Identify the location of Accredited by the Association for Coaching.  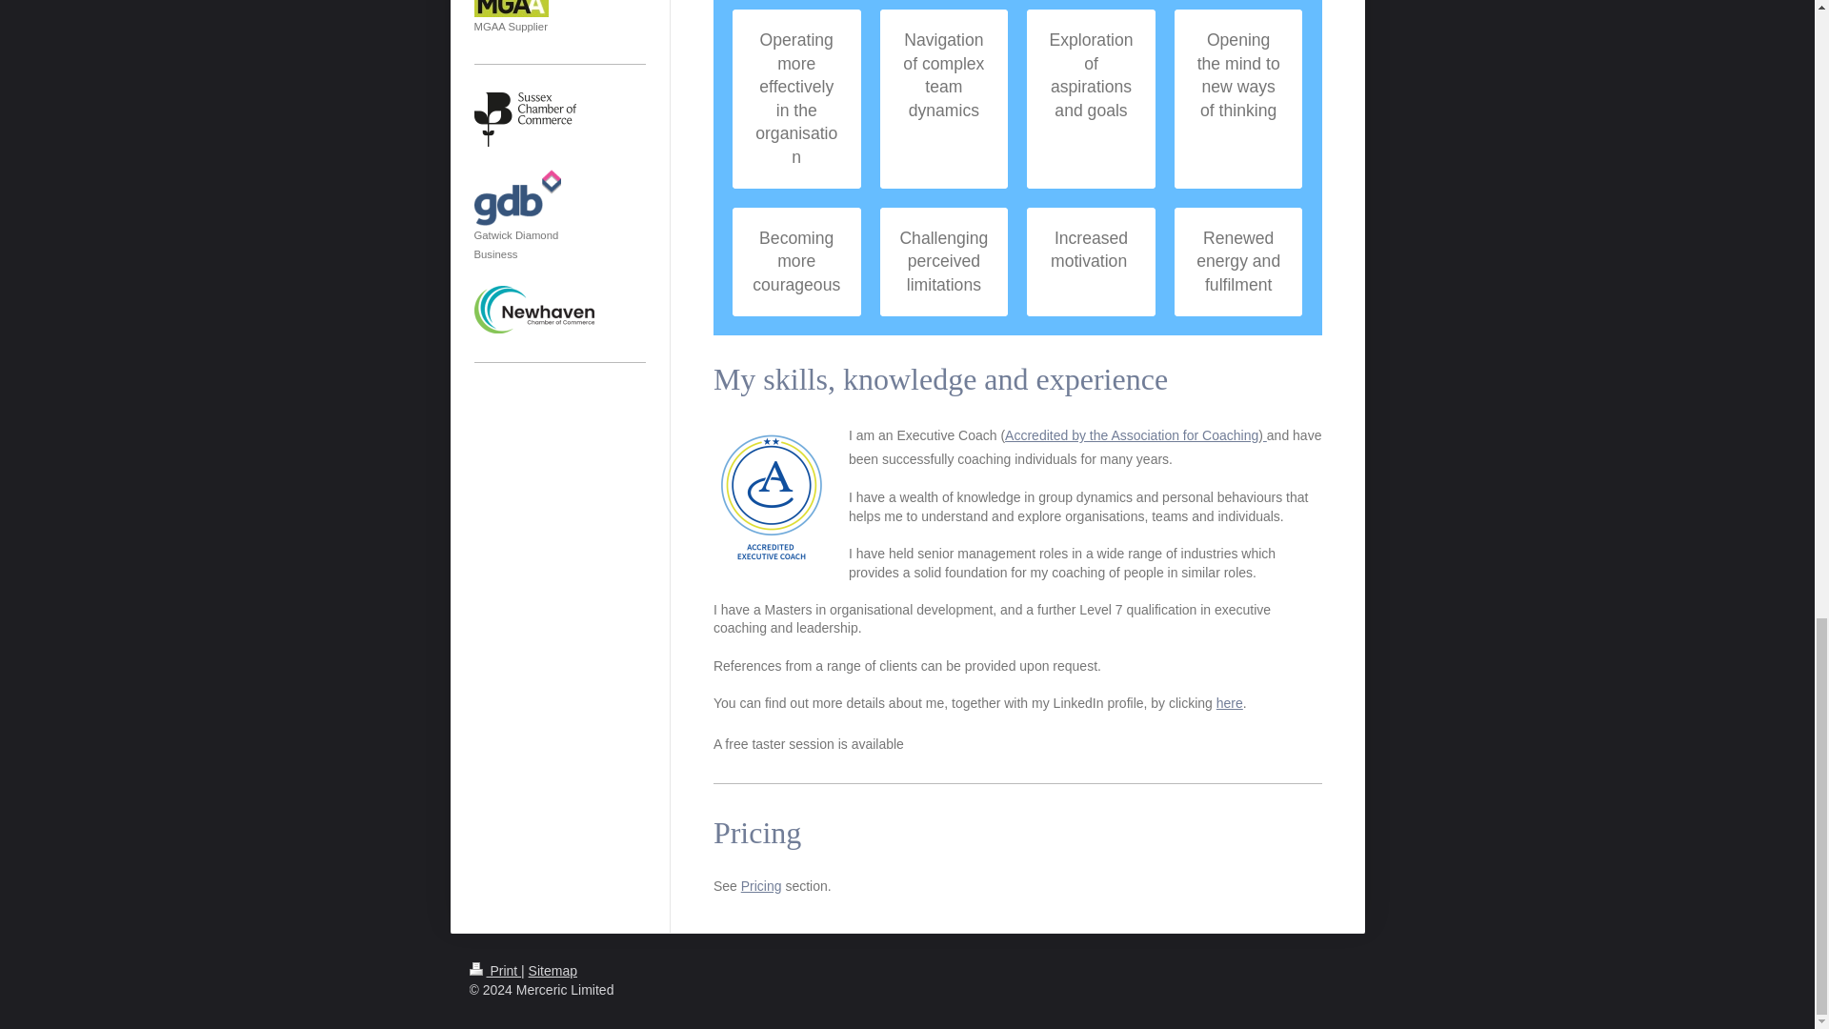
(1131, 435).